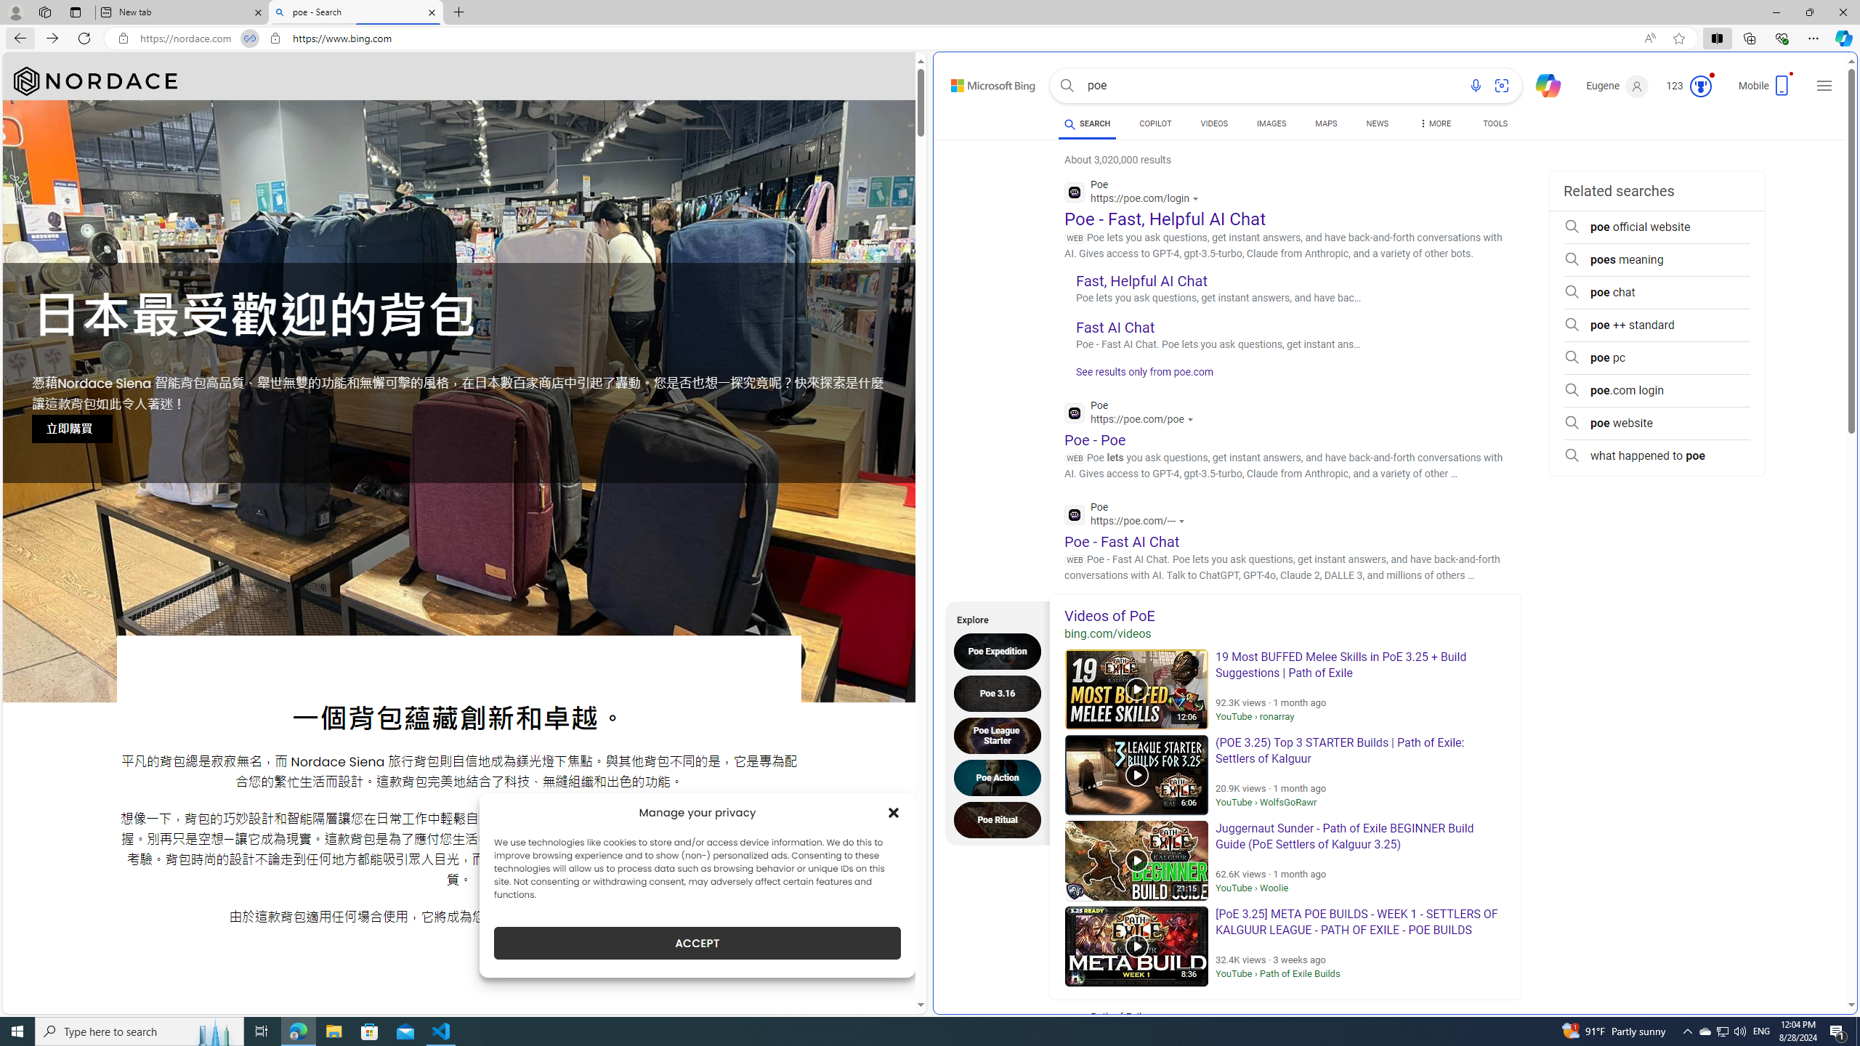 Image resolution: width=1860 pixels, height=1046 pixels. I want to click on Poe - Fast AI Chat, so click(1122, 540).